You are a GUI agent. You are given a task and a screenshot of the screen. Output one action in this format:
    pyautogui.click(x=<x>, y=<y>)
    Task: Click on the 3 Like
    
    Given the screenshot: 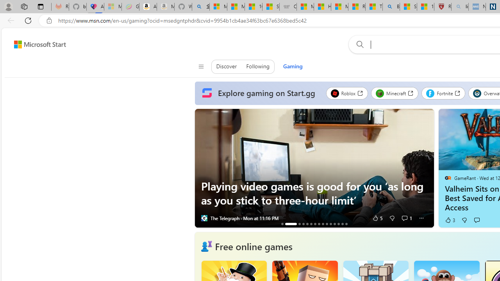 What is the action you would take?
    pyautogui.click(x=450, y=220)
    